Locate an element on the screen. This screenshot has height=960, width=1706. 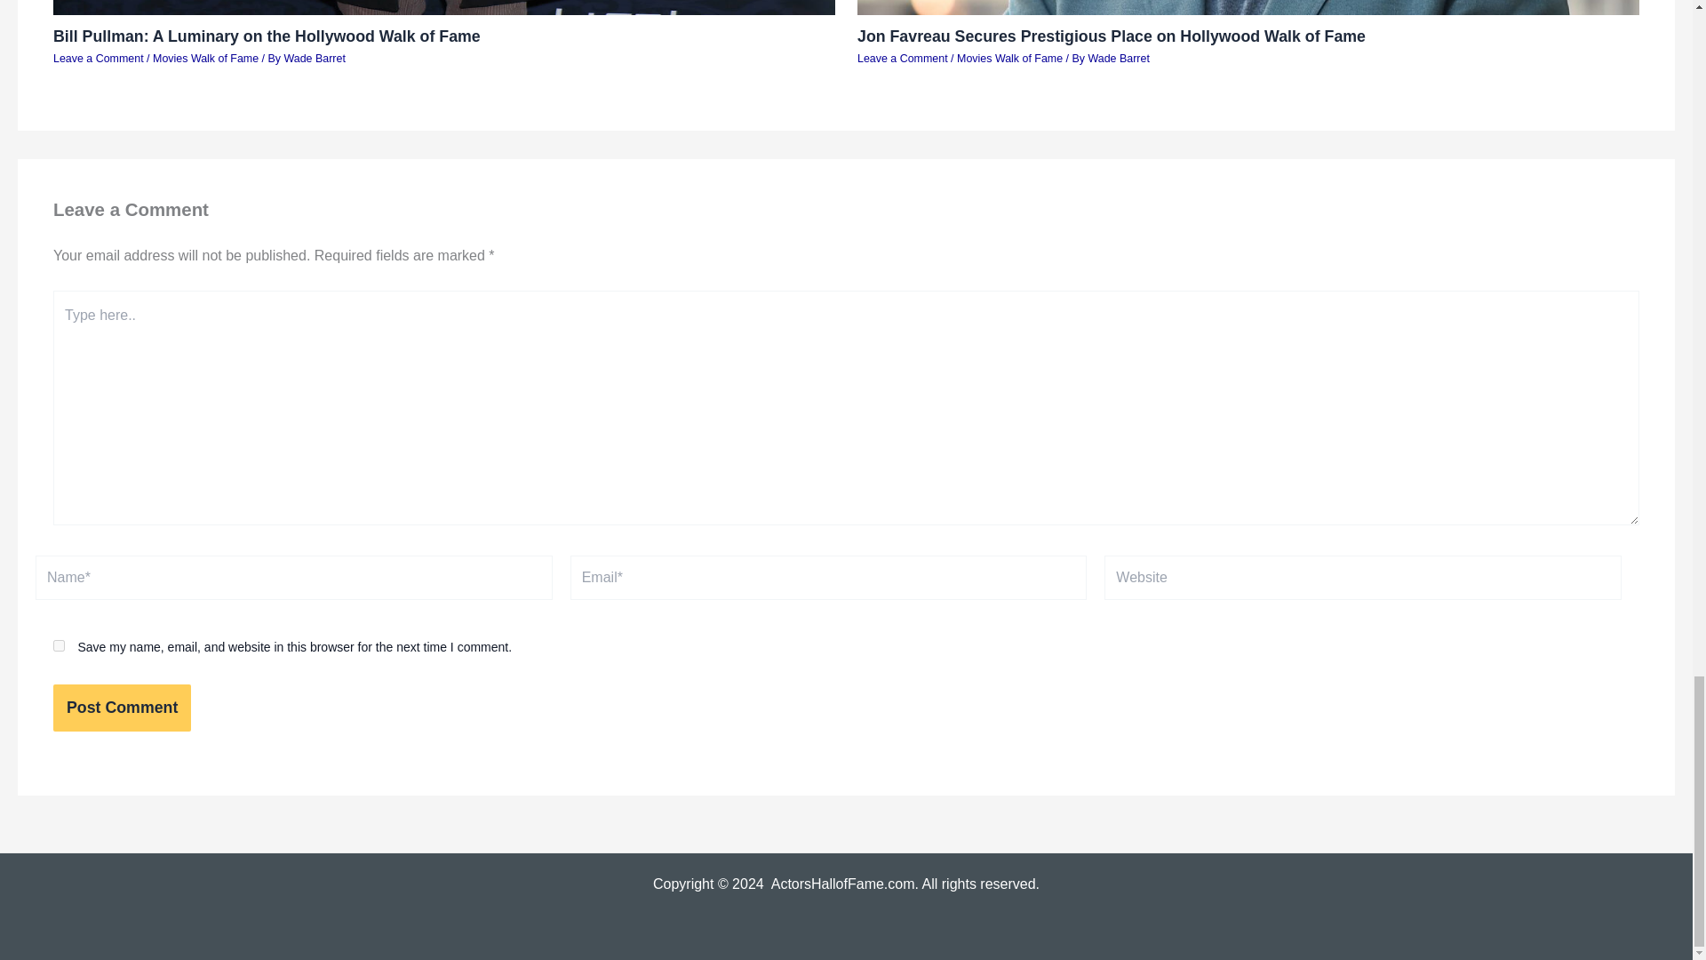
Movies Walk of Fame is located at coordinates (206, 59).